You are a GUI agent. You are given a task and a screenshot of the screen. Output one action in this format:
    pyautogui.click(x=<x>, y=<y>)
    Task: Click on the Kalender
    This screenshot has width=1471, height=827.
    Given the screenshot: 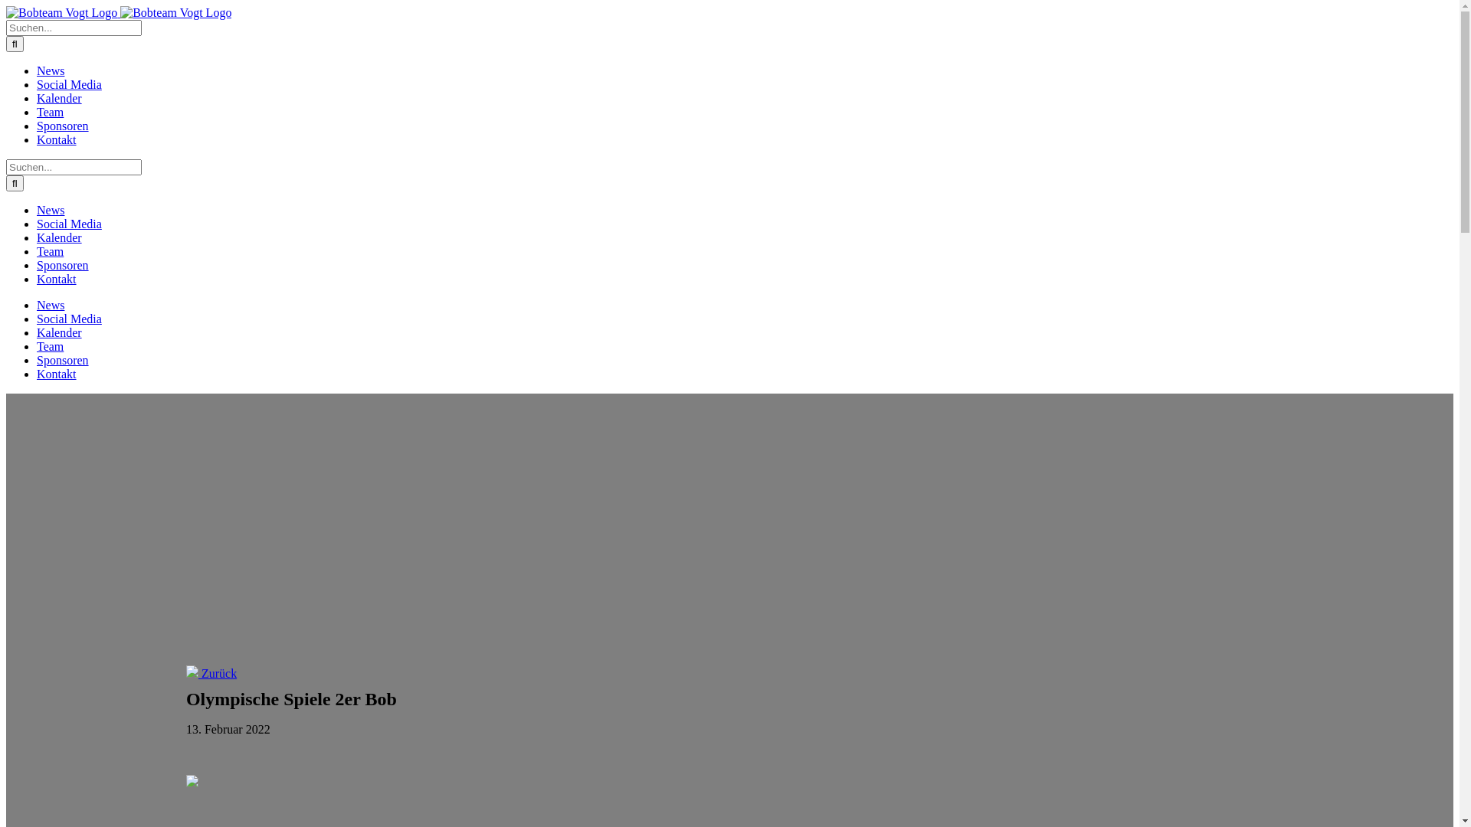 What is the action you would take?
    pyautogui.click(x=60, y=98)
    